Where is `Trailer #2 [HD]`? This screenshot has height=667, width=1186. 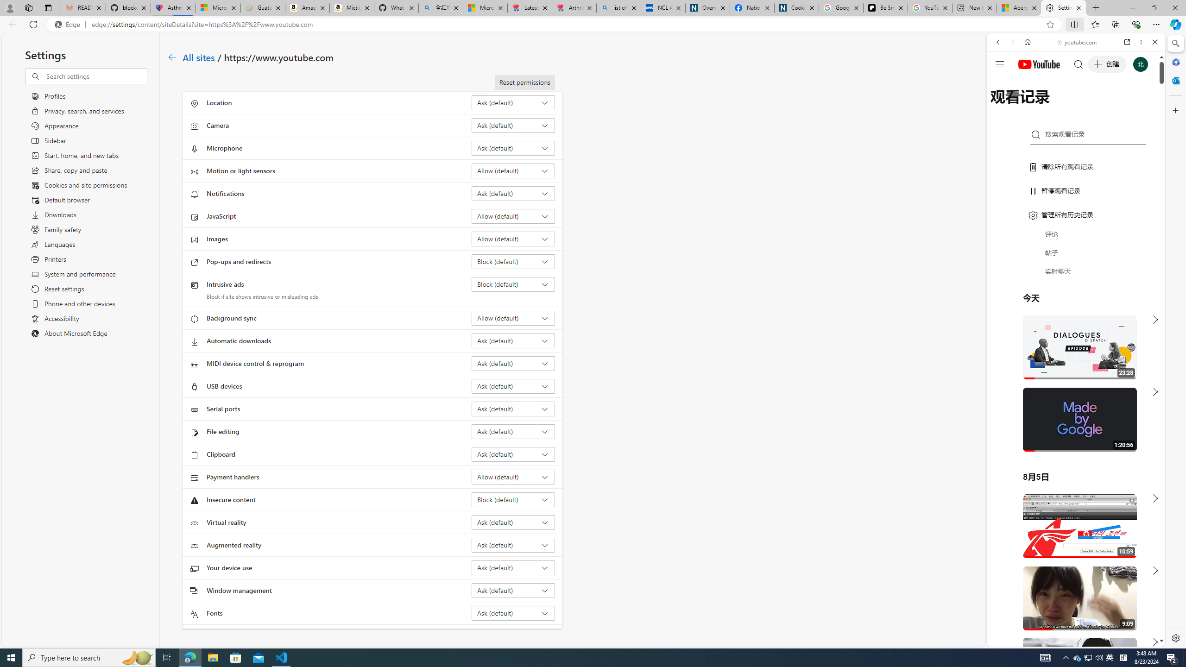 Trailer #2 [HD] is located at coordinates (1076, 275).